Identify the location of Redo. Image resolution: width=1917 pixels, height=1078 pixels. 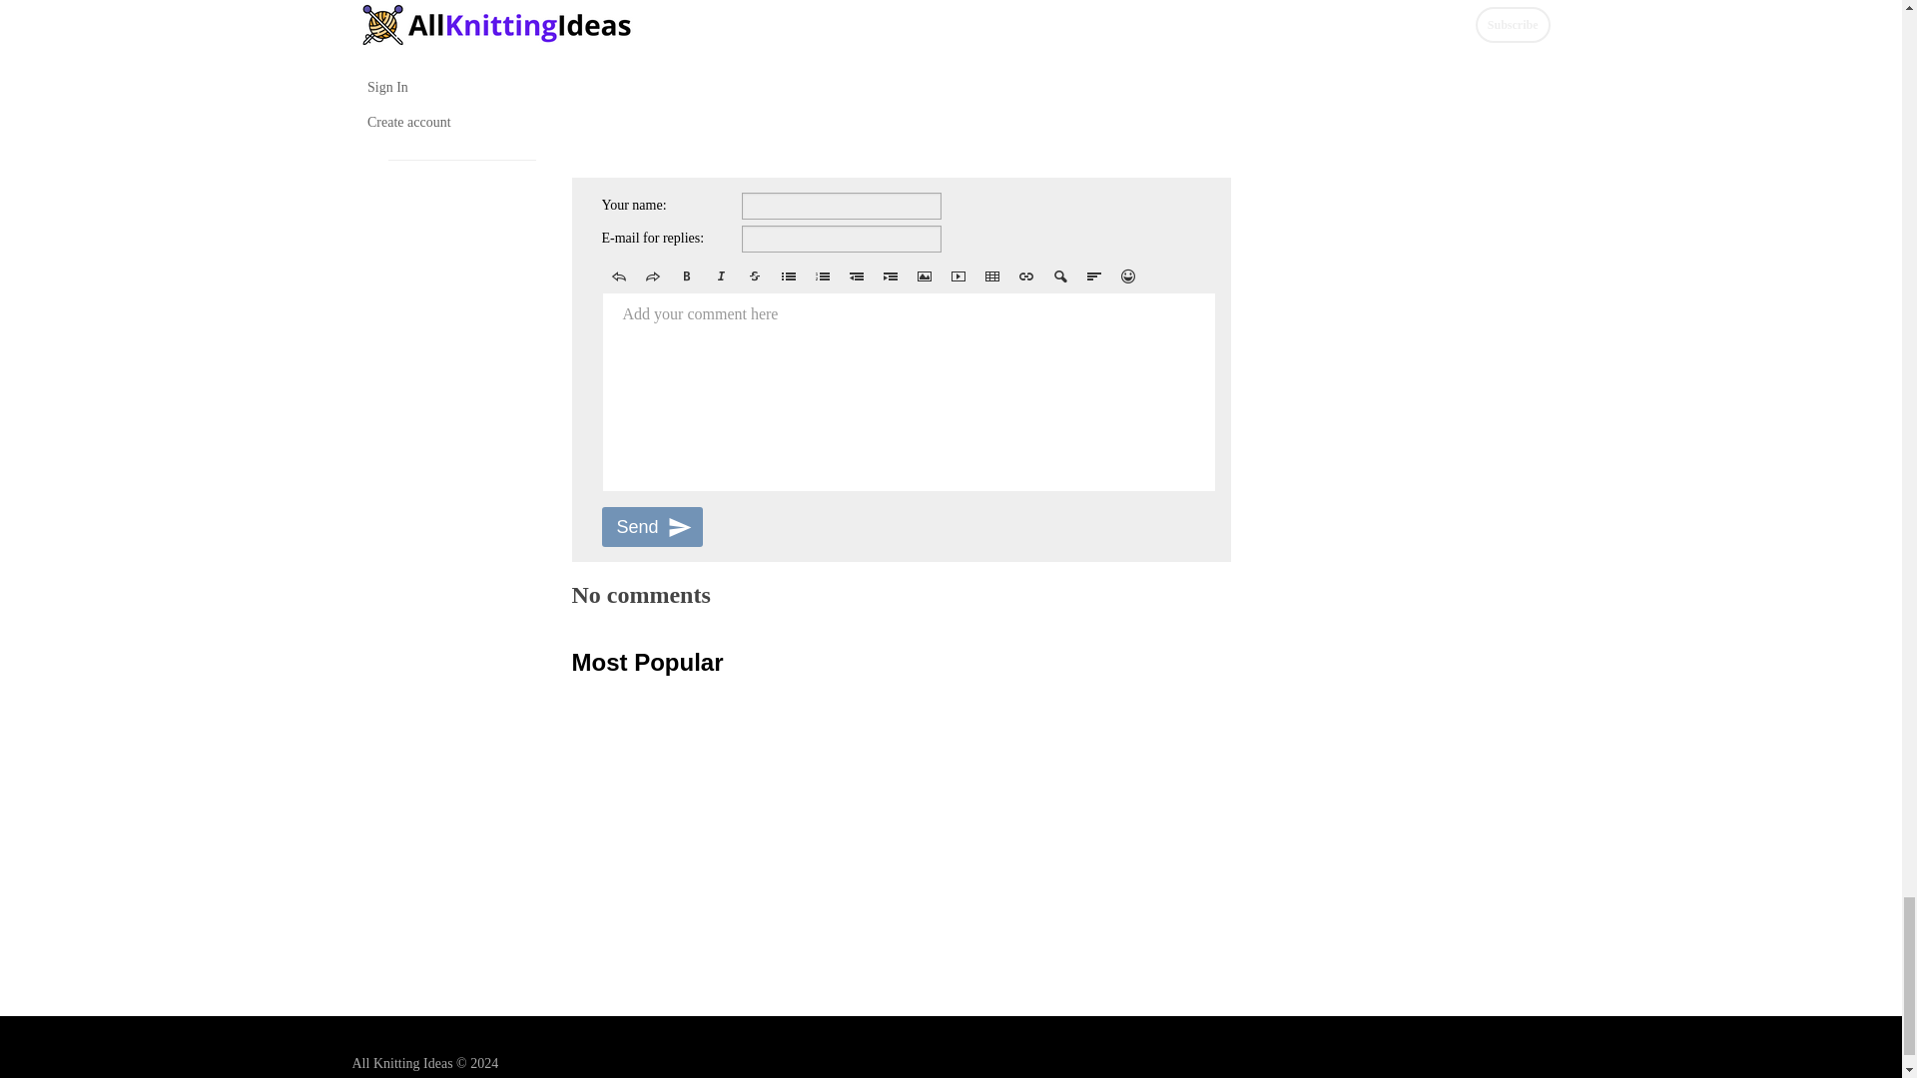
(651, 275).